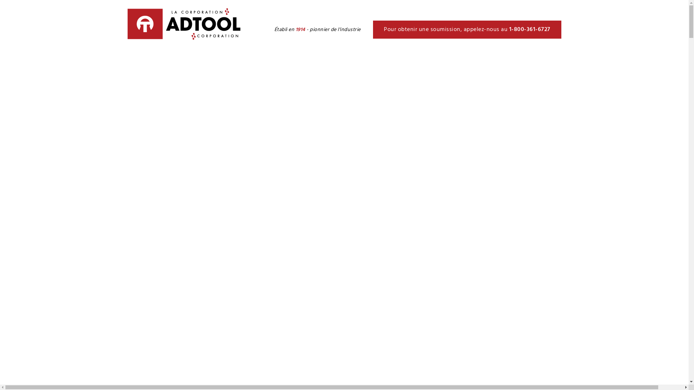 This screenshot has width=694, height=390. I want to click on MACHINES POUR LA MANUTENTION DE PCB, so click(210, 75).